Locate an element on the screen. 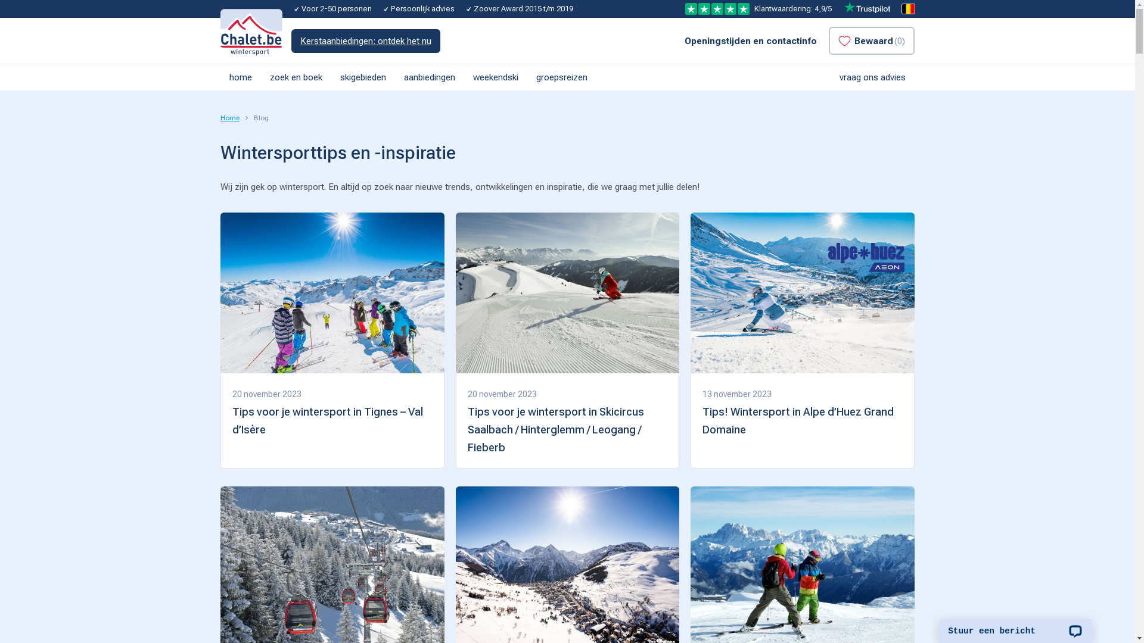  skigebieden is located at coordinates (363, 77).